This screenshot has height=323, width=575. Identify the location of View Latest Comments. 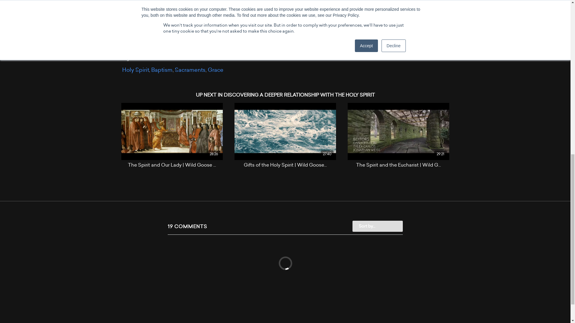
(138, 1).